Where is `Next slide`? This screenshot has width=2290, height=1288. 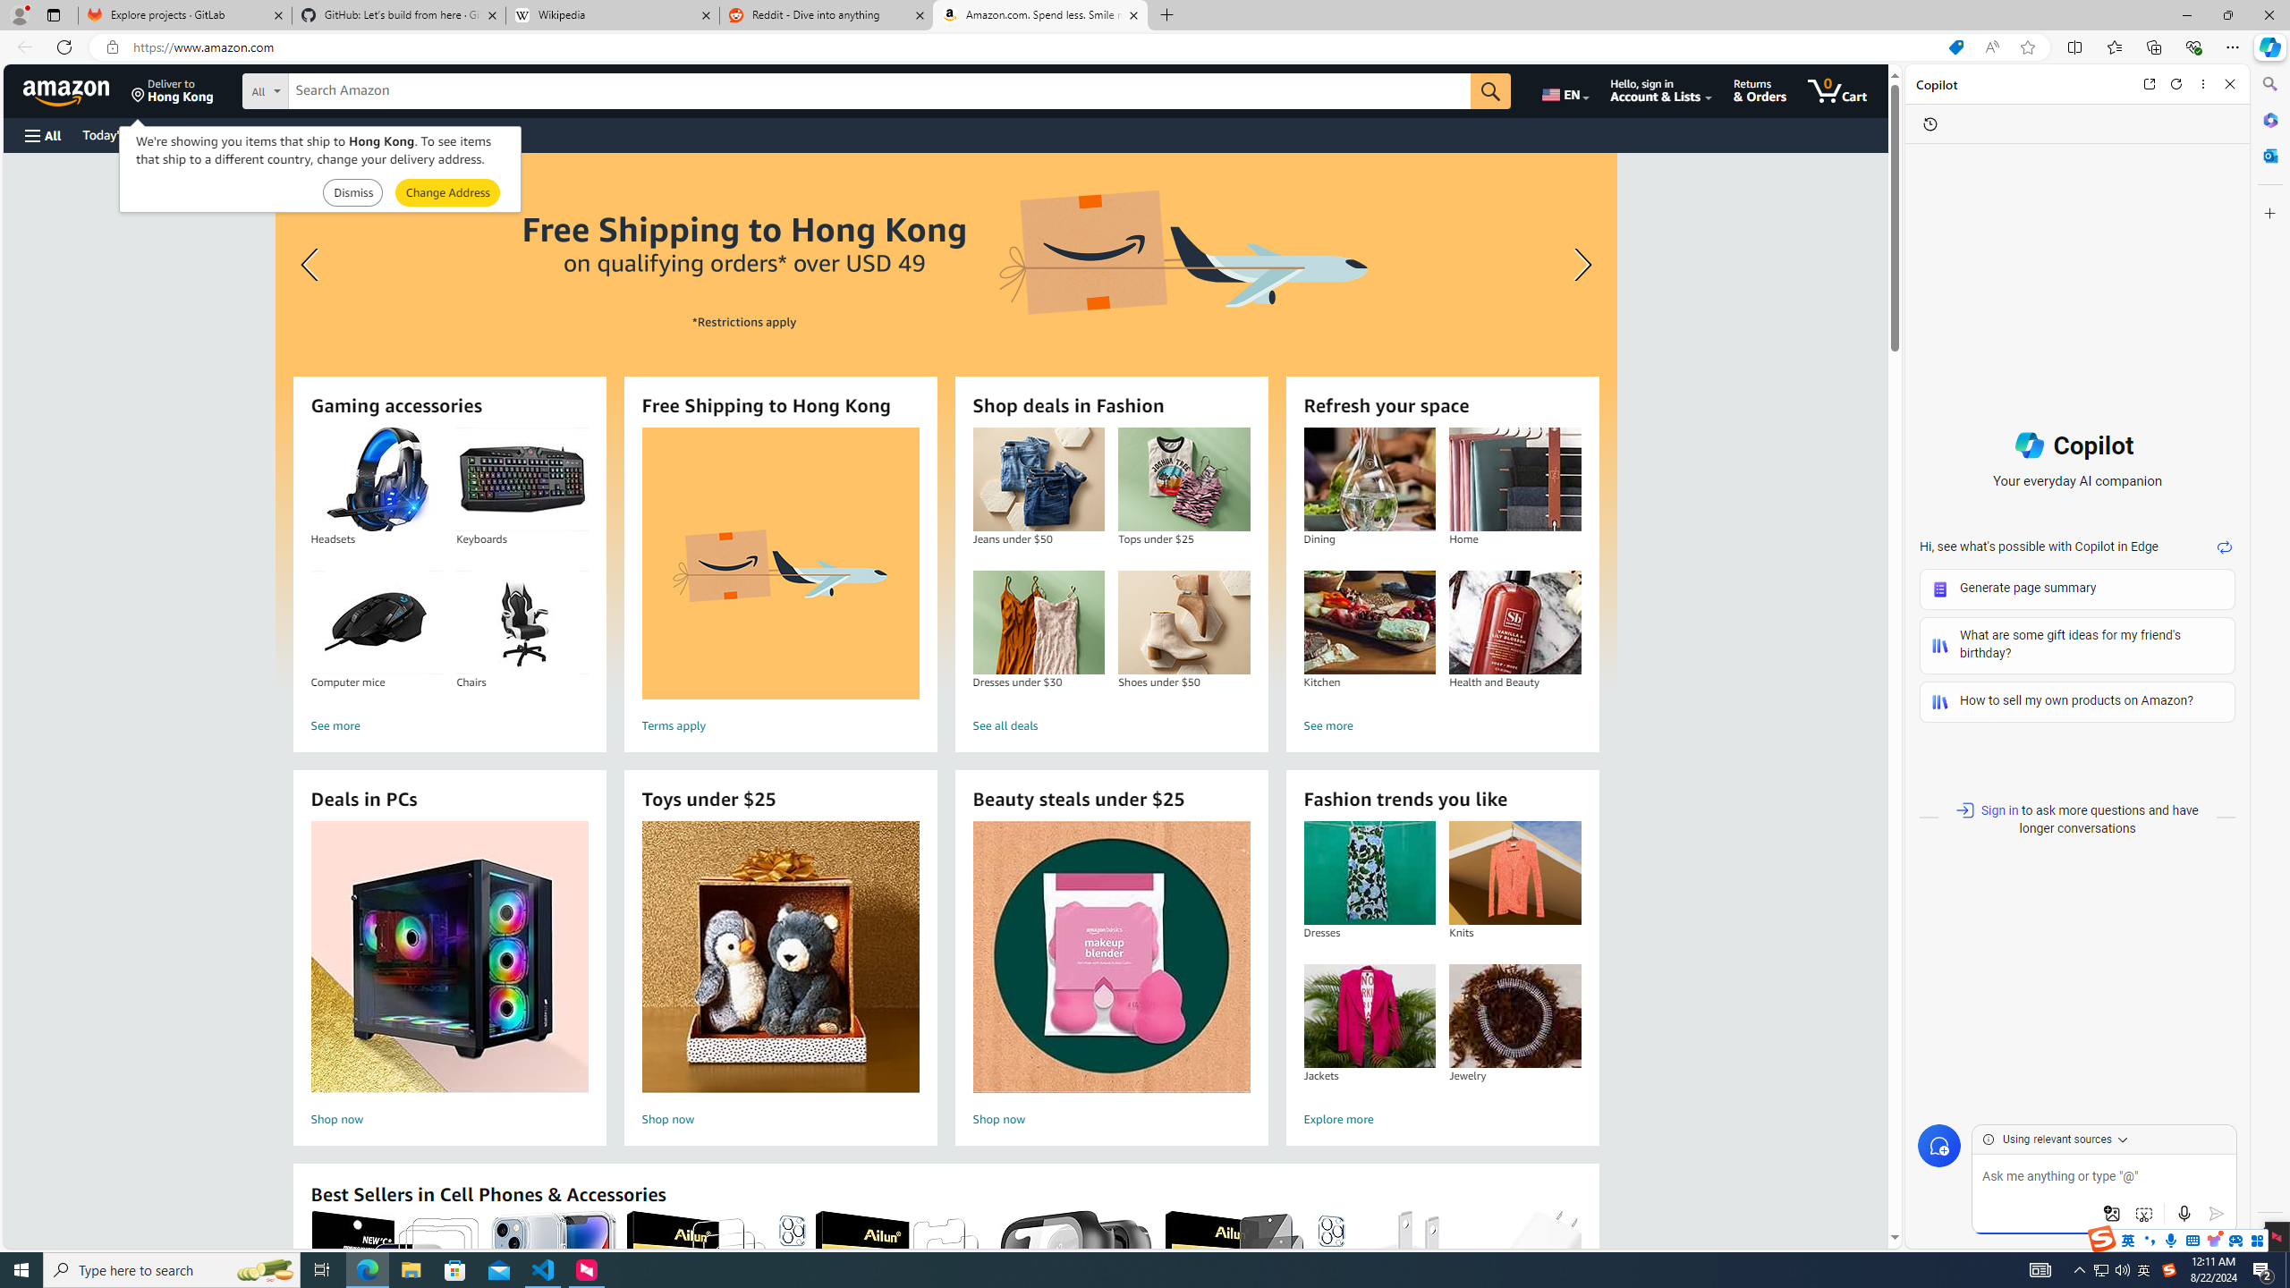
Next slide is located at coordinates (1578, 265).